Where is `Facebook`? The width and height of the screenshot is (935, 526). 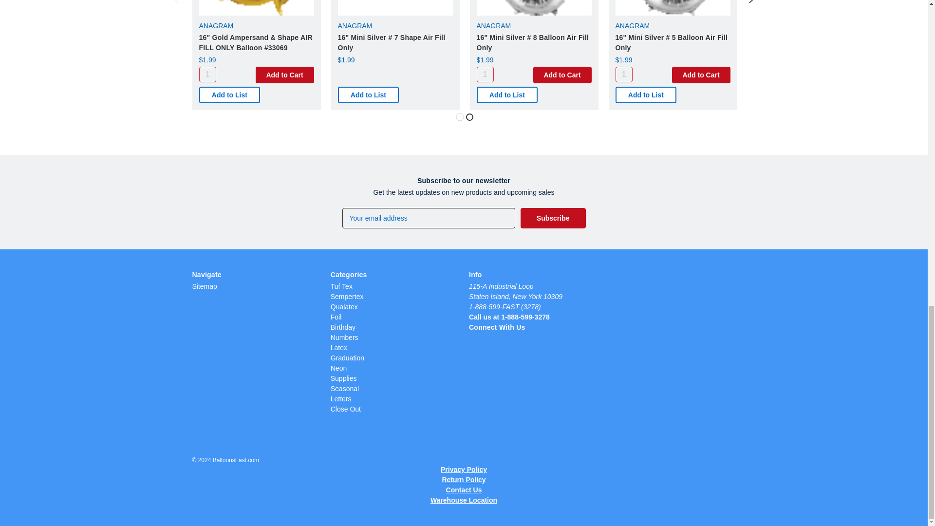 Facebook is located at coordinates (509, 341).